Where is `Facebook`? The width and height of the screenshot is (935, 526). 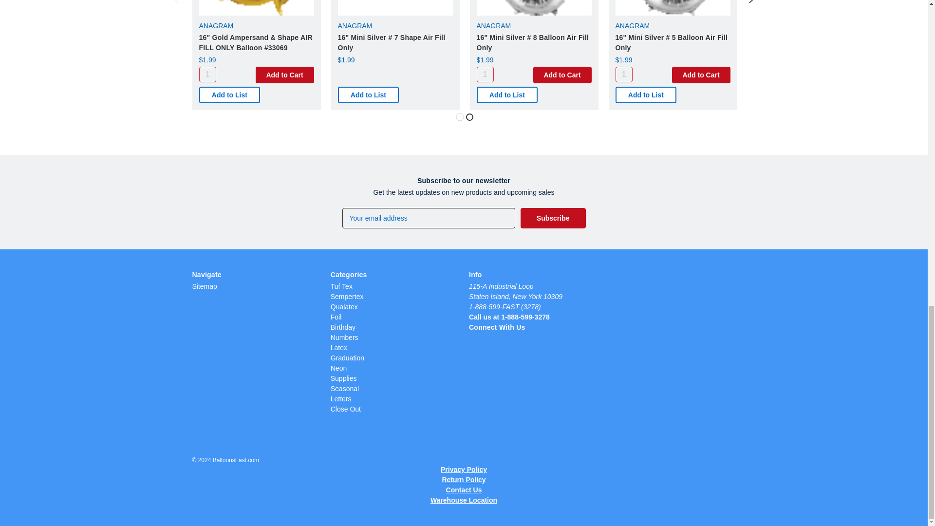 Facebook is located at coordinates (509, 341).